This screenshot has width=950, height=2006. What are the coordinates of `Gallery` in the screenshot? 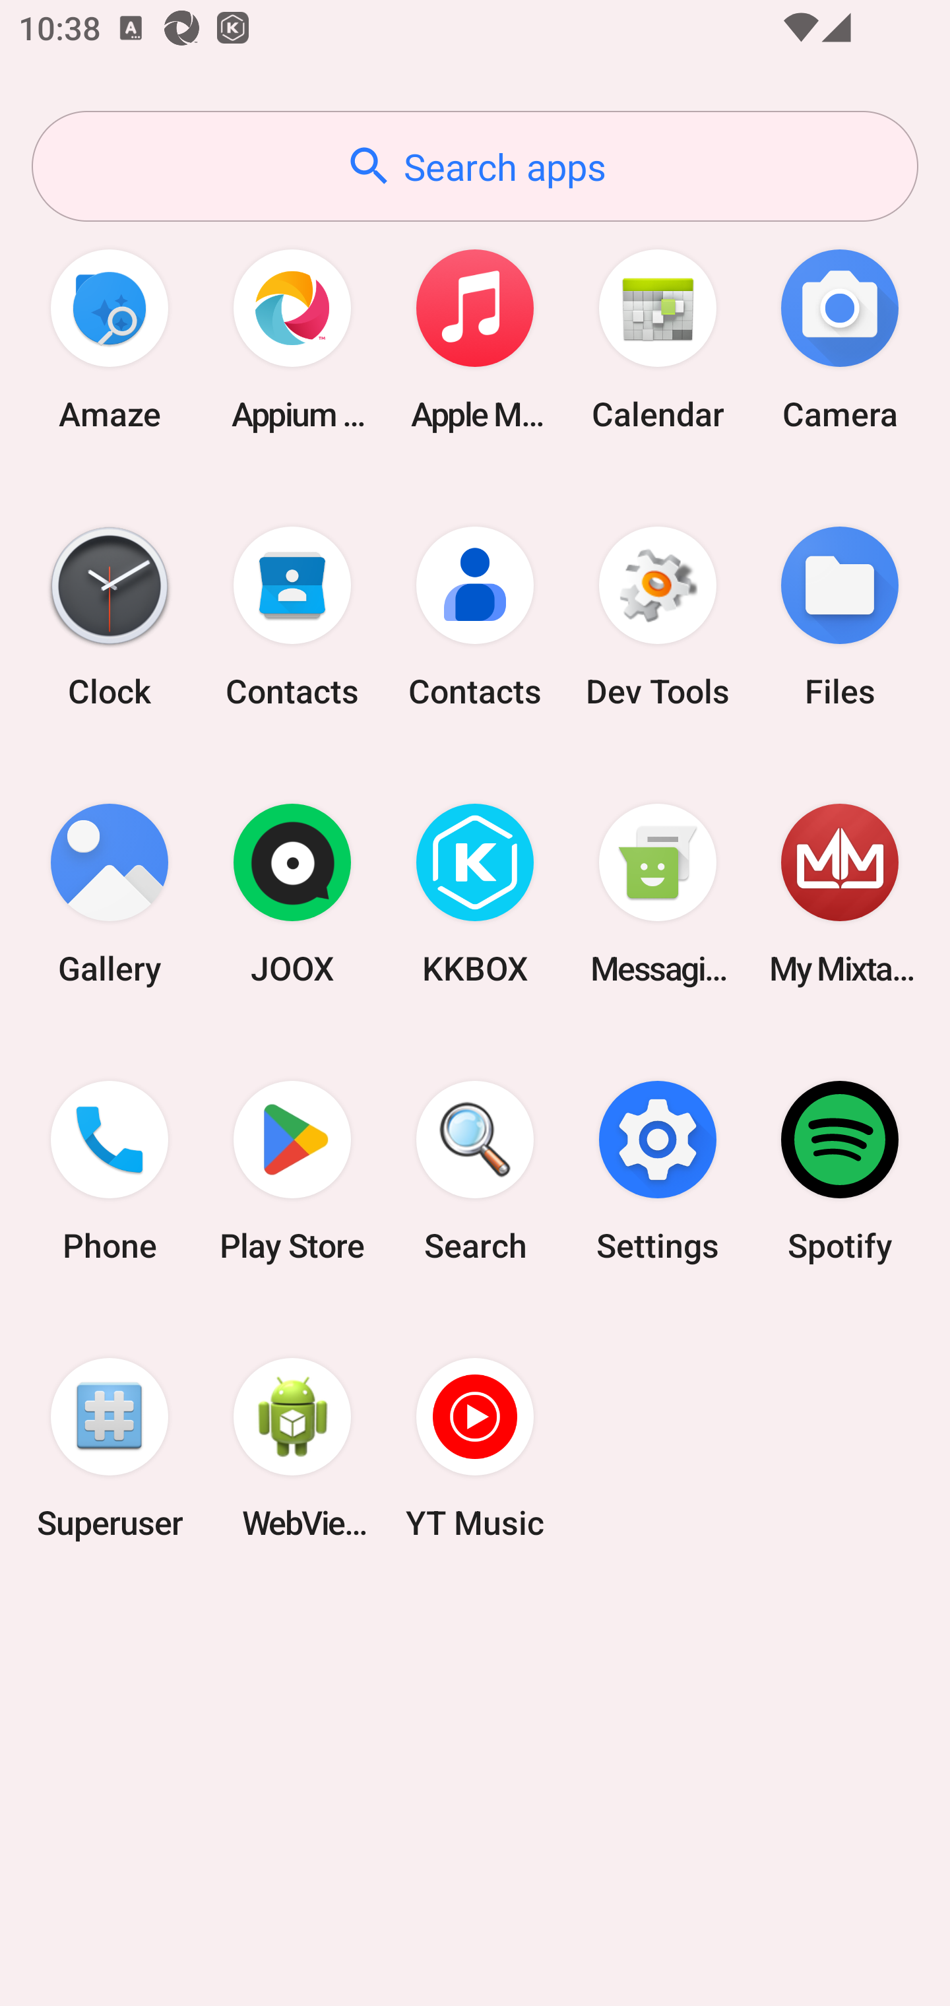 It's located at (110, 895).